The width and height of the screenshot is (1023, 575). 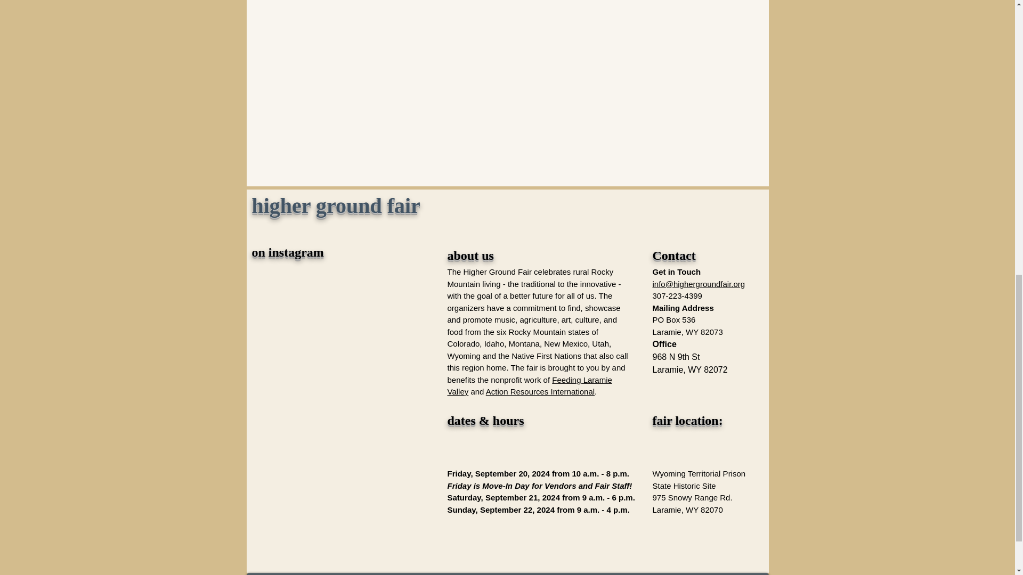 I want to click on Action Resources International, so click(x=540, y=391).